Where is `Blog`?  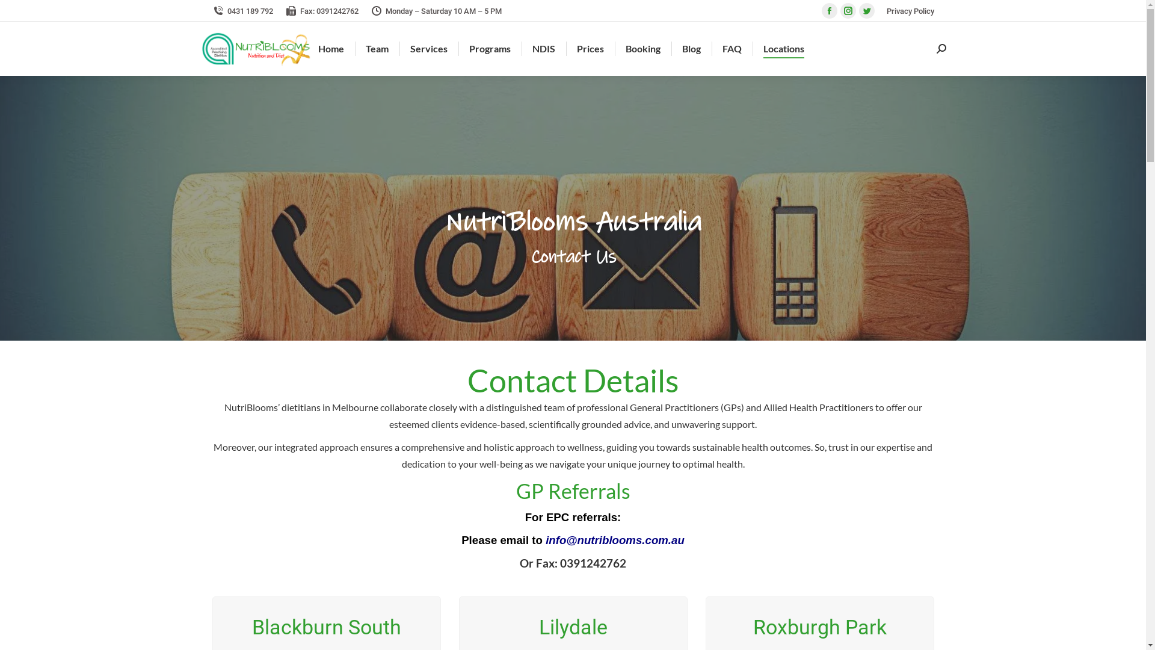
Blog is located at coordinates (692, 49).